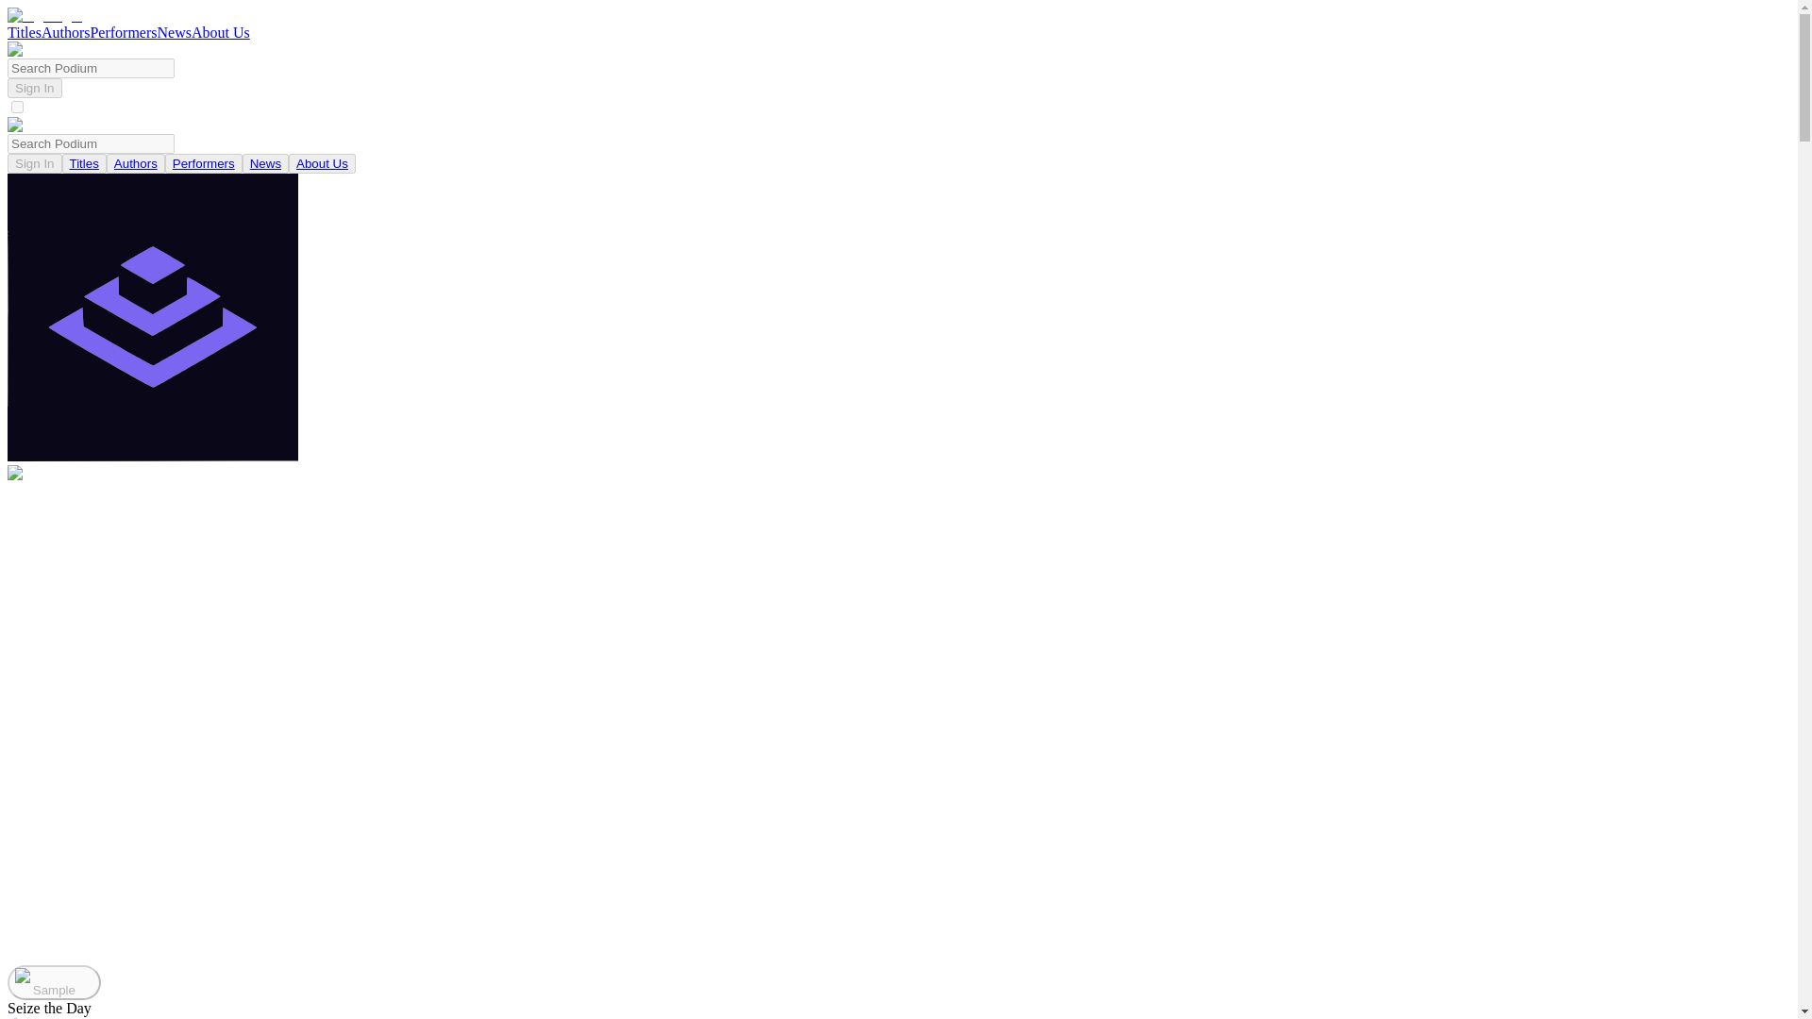 Image resolution: width=1812 pixels, height=1019 pixels. What do you see at coordinates (34, 88) in the screenshot?
I see `Sign In` at bounding box center [34, 88].